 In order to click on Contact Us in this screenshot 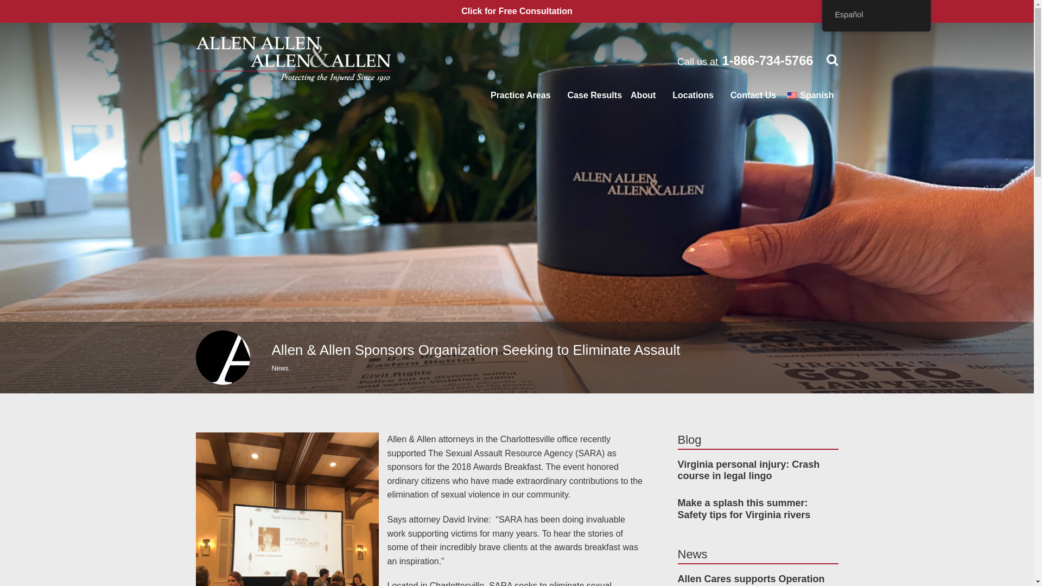, I will do `click(643, 95)`.